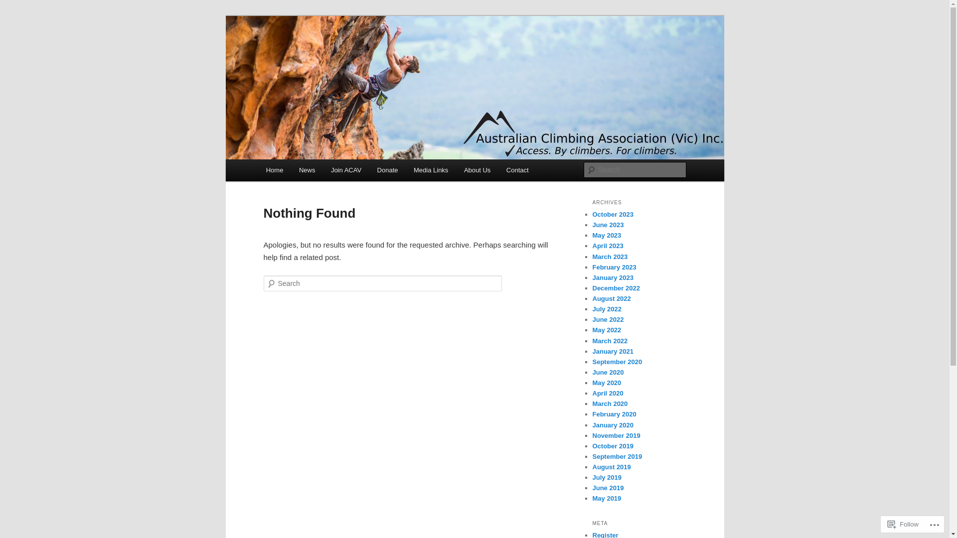 The width and height of the screenshot is (957, 538). I want to click on June 2020, so click(608, 373).